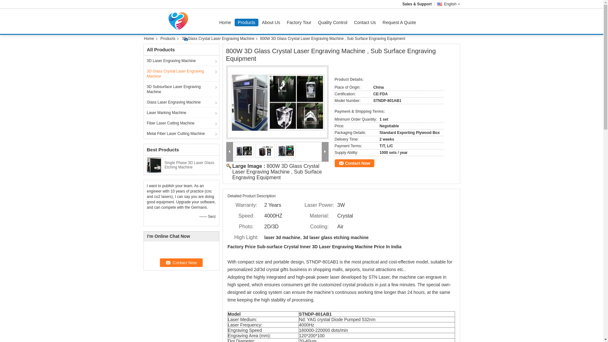 The image size is (608, 342). Describe the element at coordinates (332, 22) in the screenshot. I see `Quality Control` at that location.